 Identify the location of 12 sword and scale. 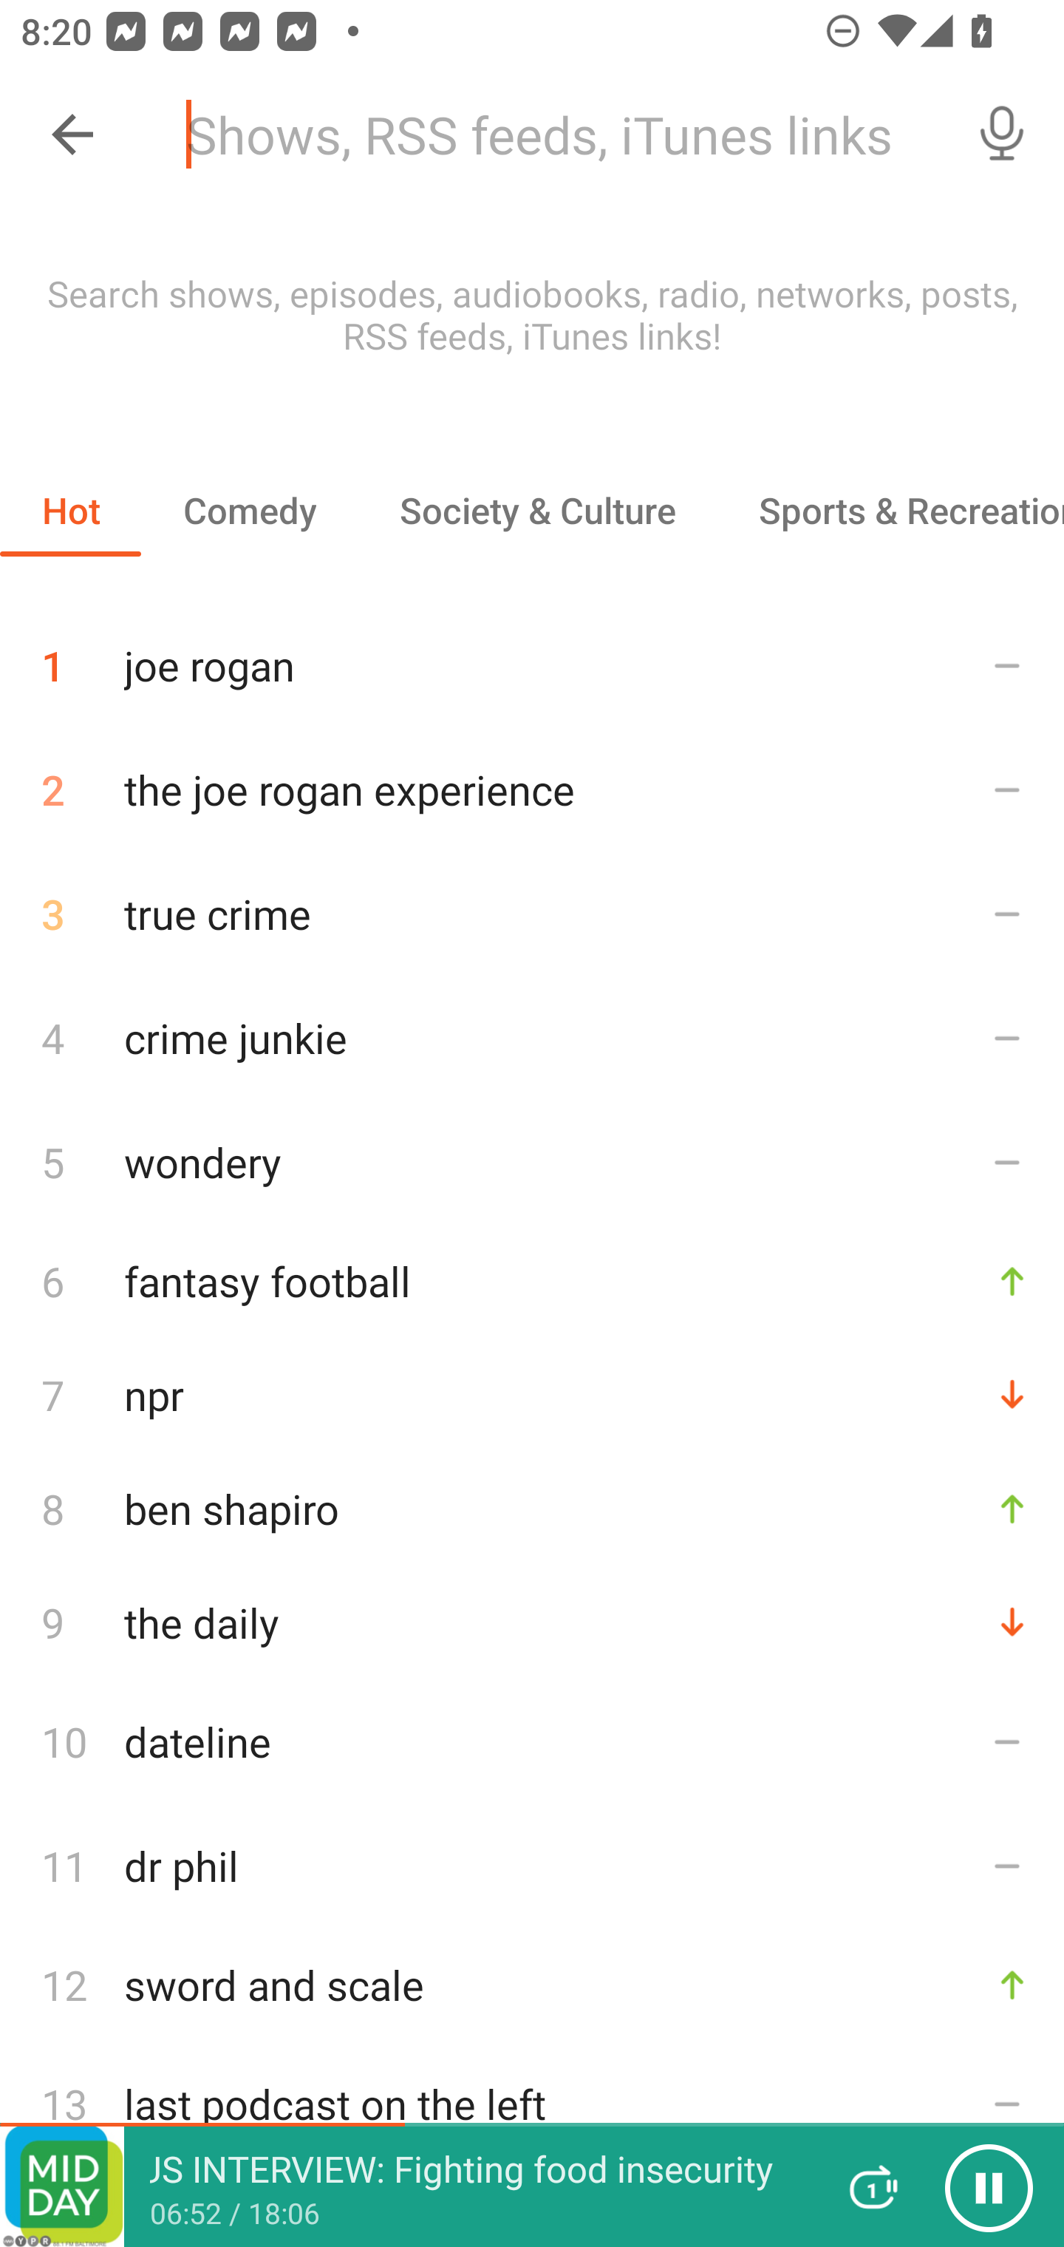
(532, 1985).